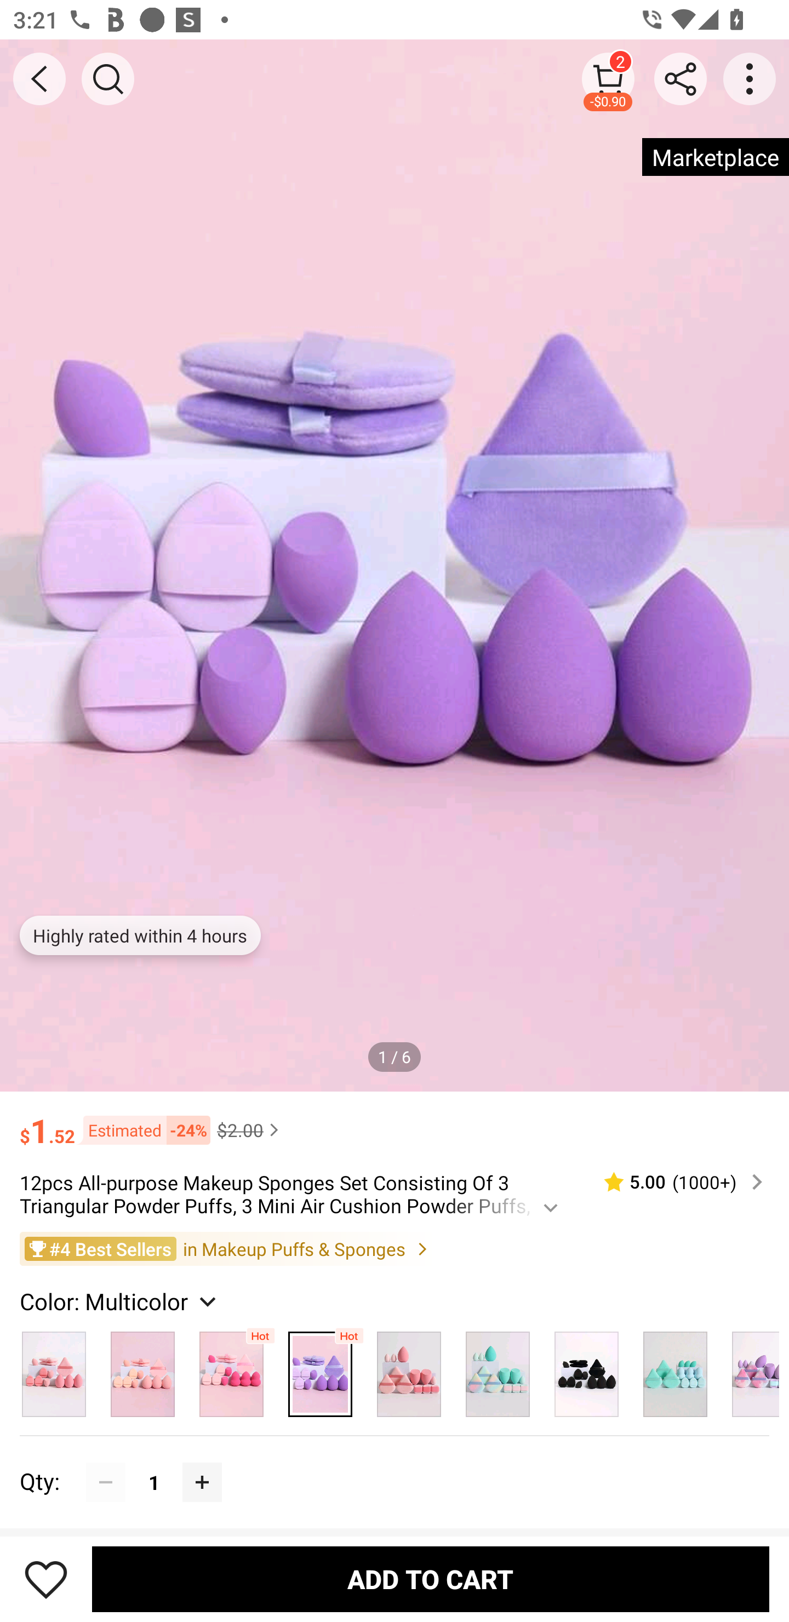 This screenshot has height=1622, width=789. What do you see at coordinates (395, 1121) in the screenshot?
I see `$1.52 Estimated -24% $2.00` at bounding box center [395, 1121].